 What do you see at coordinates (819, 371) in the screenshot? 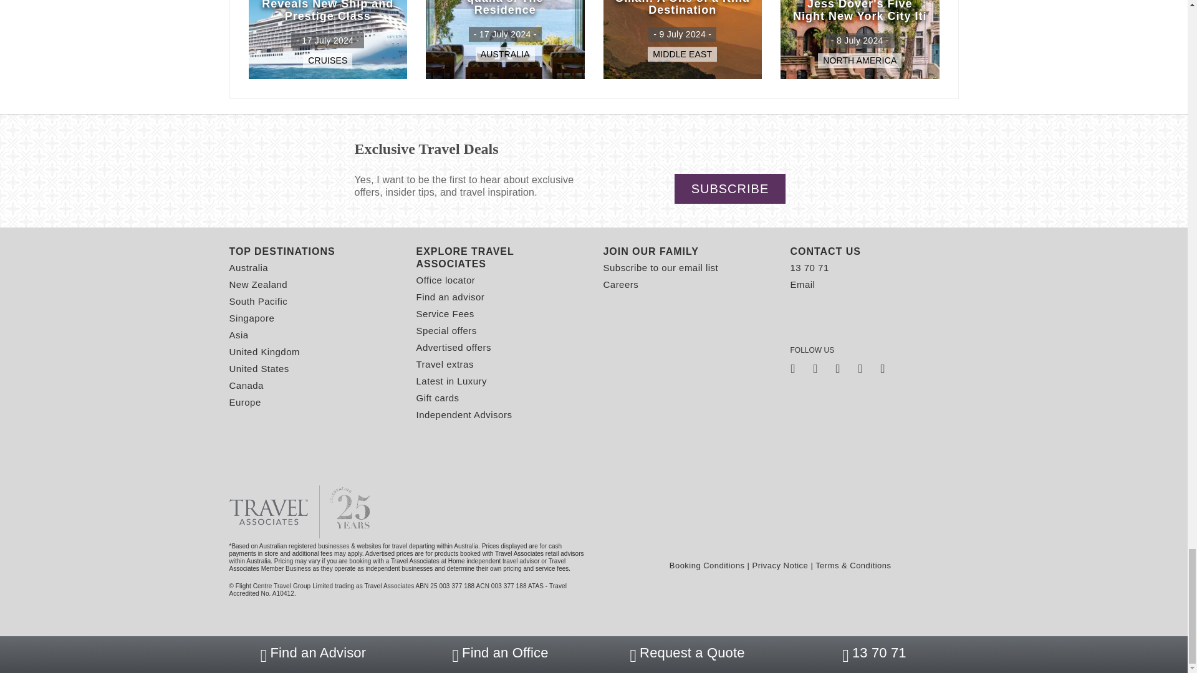
I see `twitter` at bounding box center [819, 371].